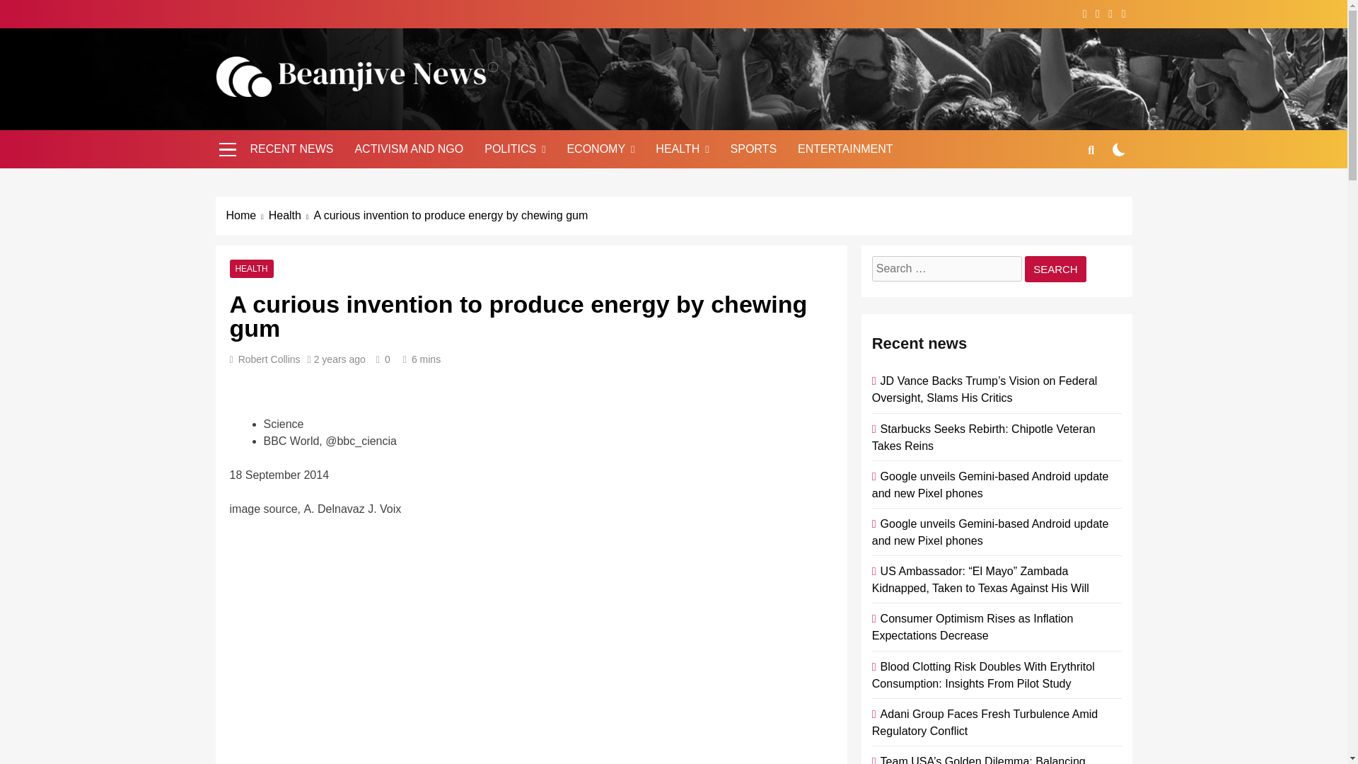  I want to click on ACTIVISM AND NGO, so click(409, 149).